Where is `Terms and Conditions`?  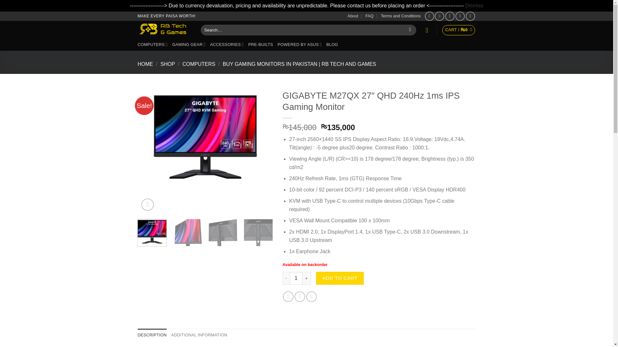
Terms and Conditions is located at coordinates (400, 16).